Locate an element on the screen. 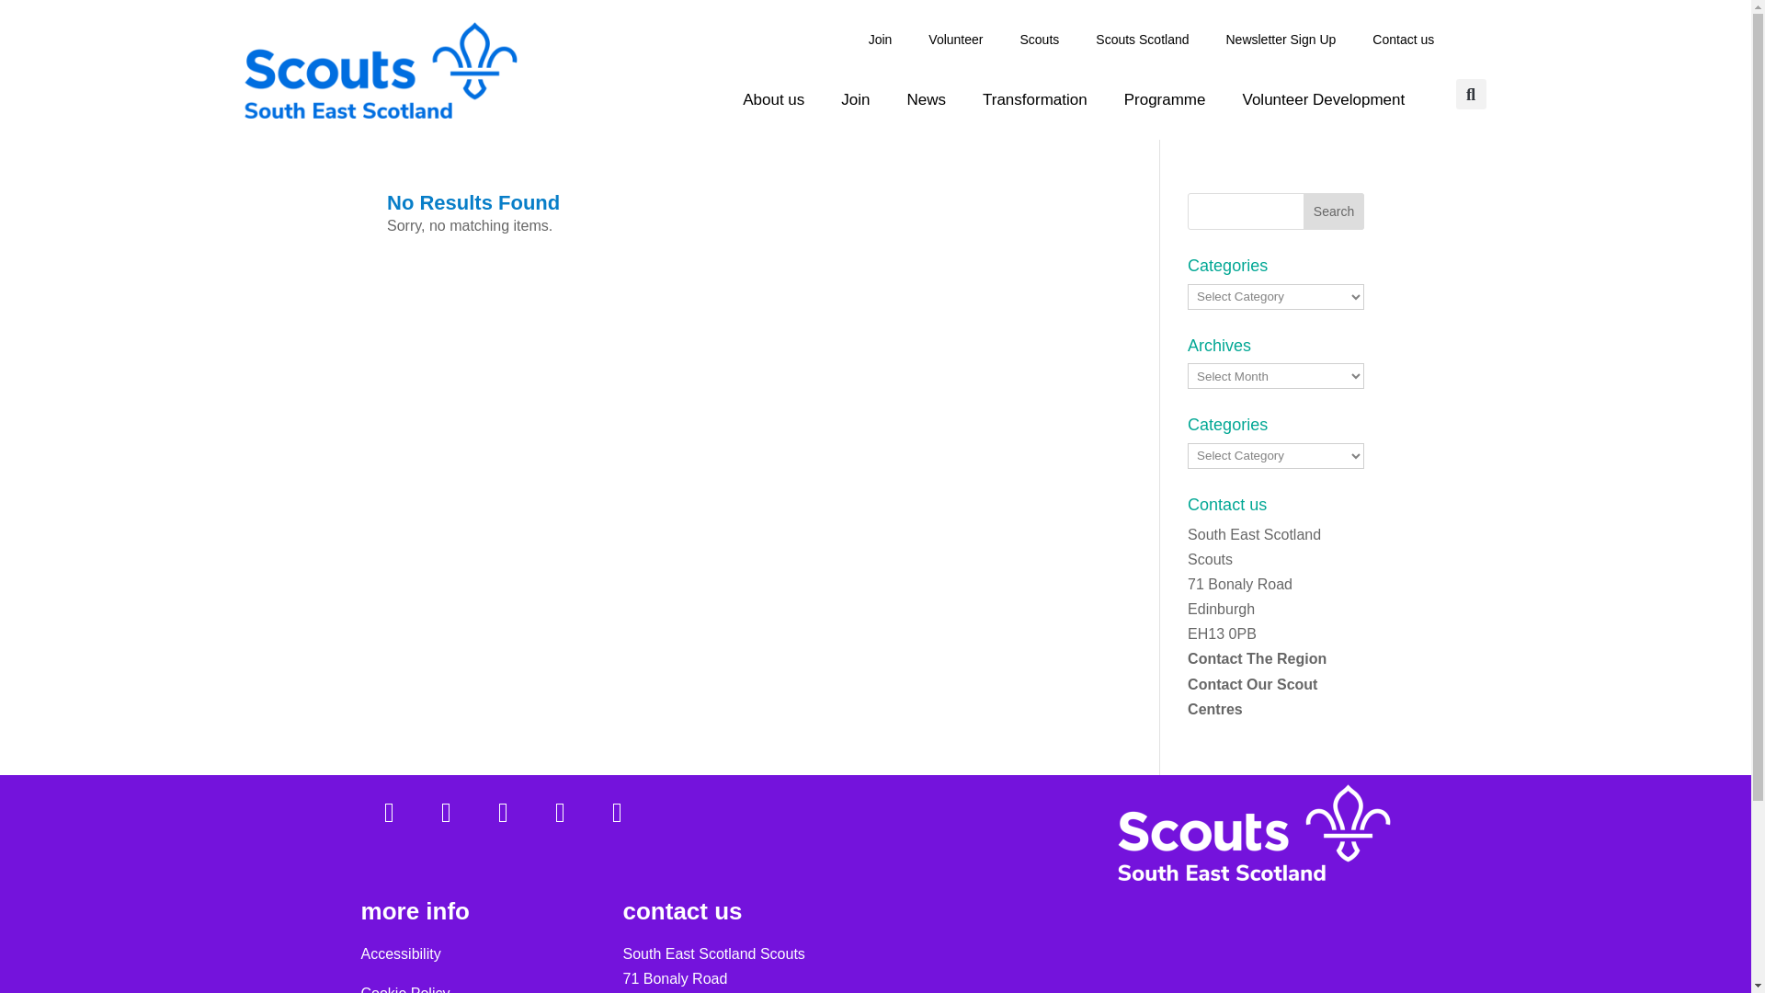 The height and width of the screenshot is (993, 1765). Scouts is located at coordinates (1041, 39).